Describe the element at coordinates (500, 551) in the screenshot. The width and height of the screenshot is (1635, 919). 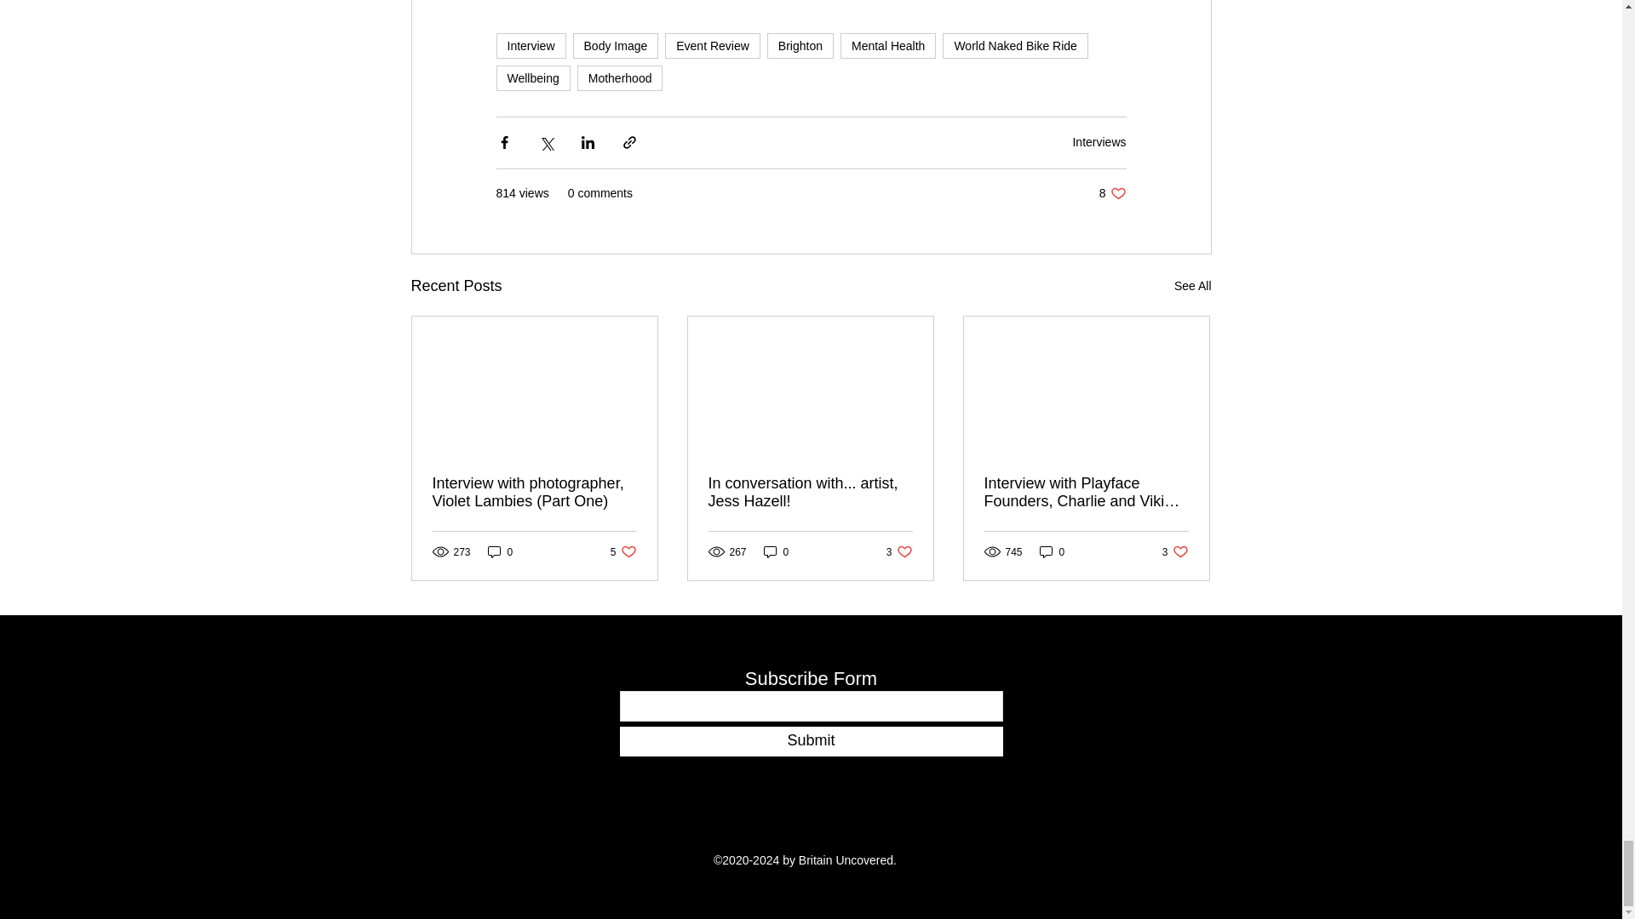
I see `Event Review` at that location.